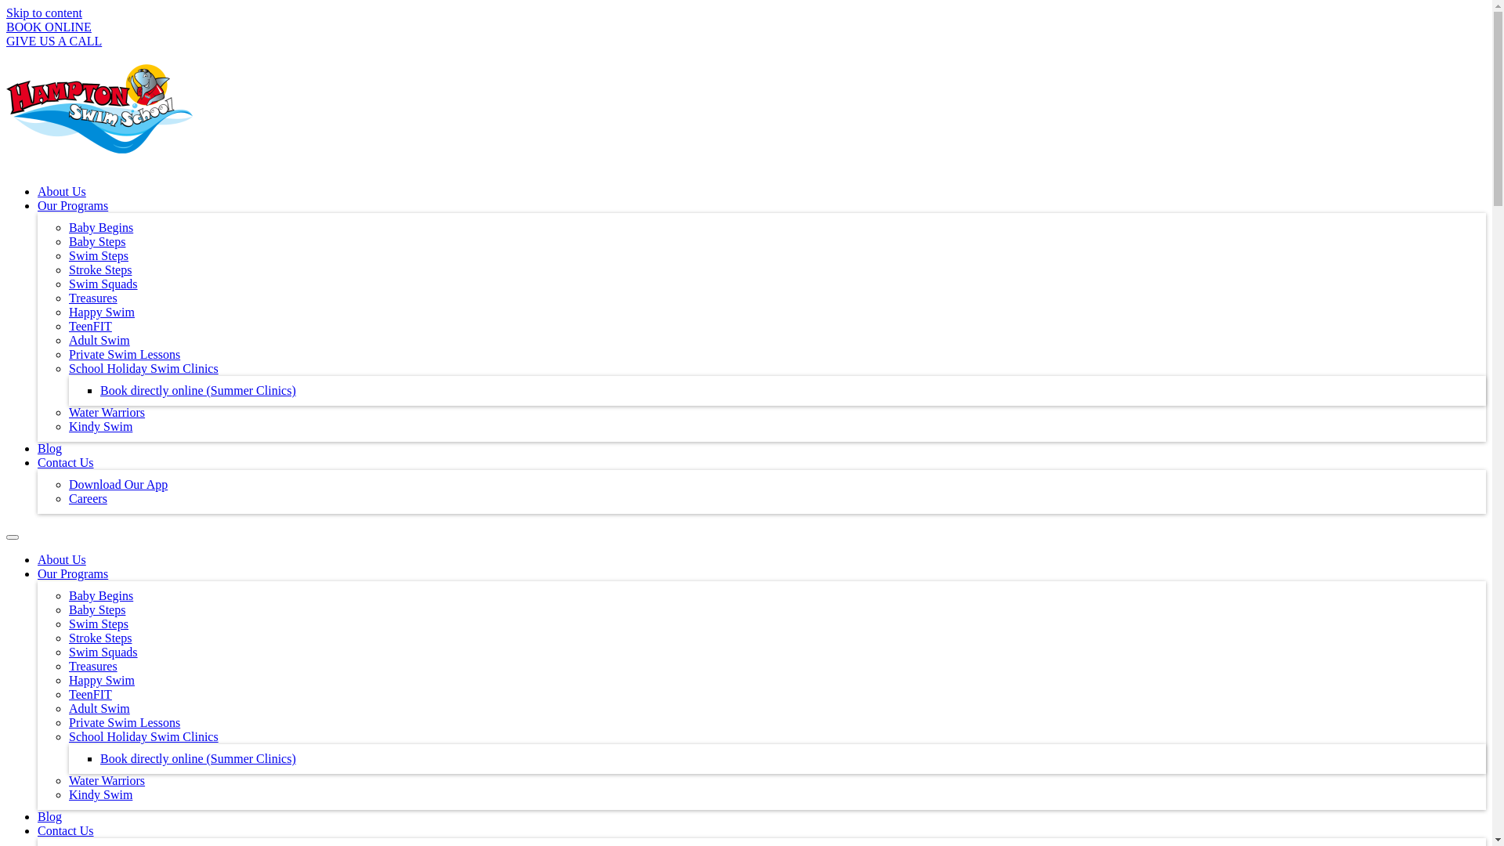  Describe the element at coordinates (107, 412) in the screenshot. I see `Water Warriors` at that location.